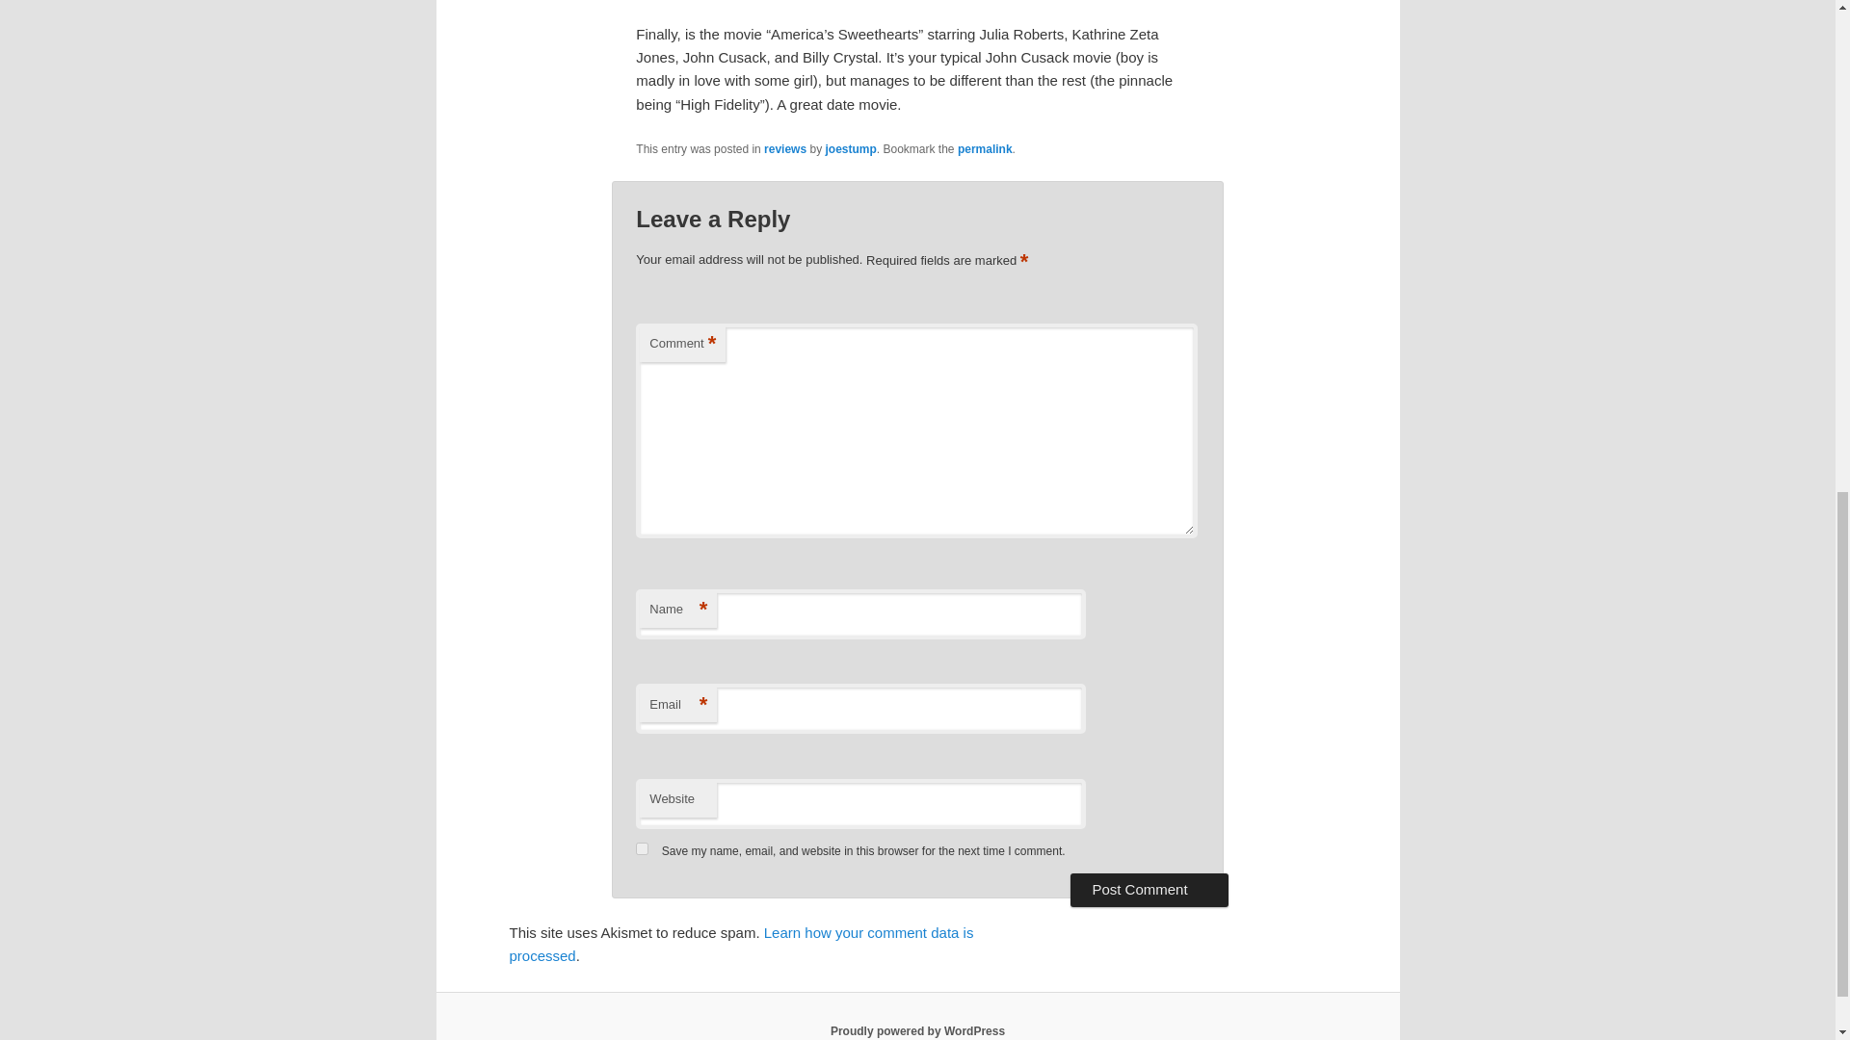 The height and width of the screenshot is (1040, 1850). I want to click on Learn how your comment data is processed, so click(740, 944).